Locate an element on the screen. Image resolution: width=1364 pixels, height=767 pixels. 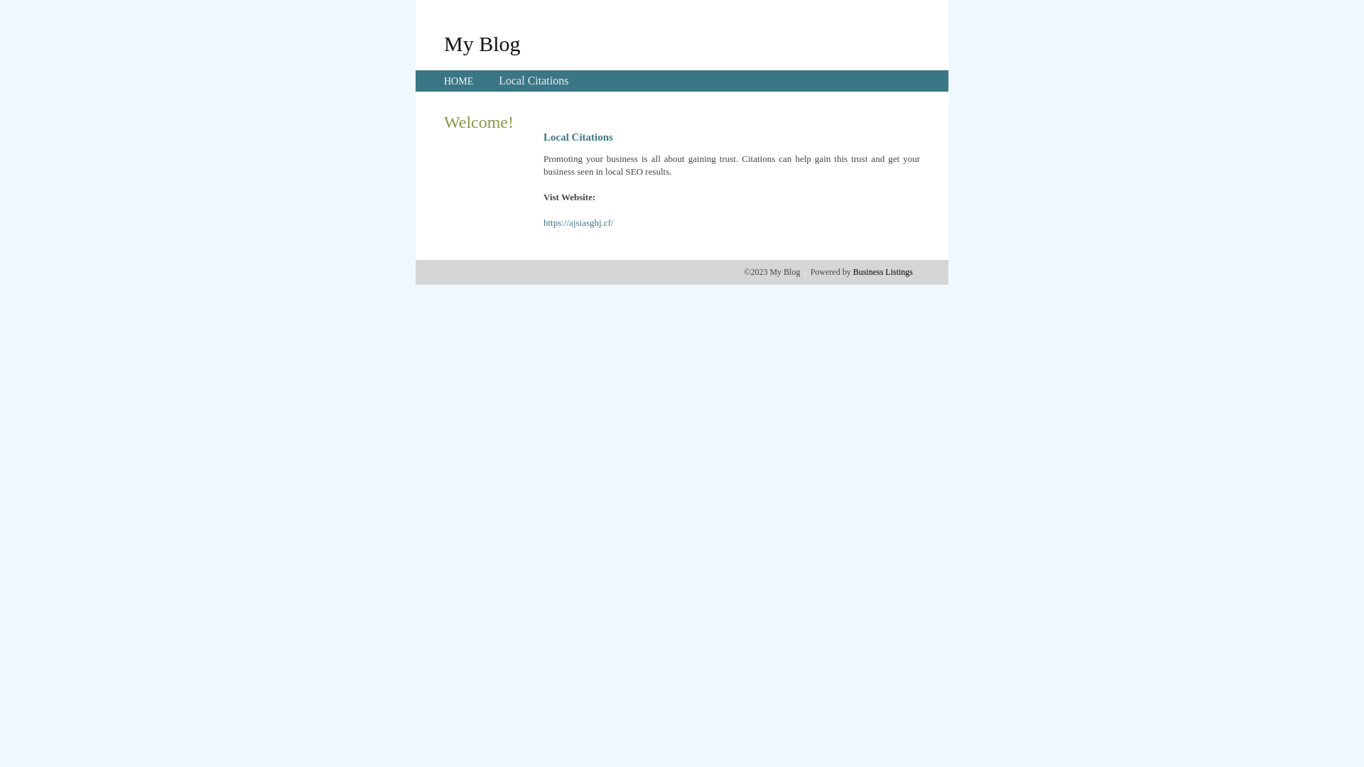
https://ajsiasghj.cf/ is located at coordinates (578, 223).